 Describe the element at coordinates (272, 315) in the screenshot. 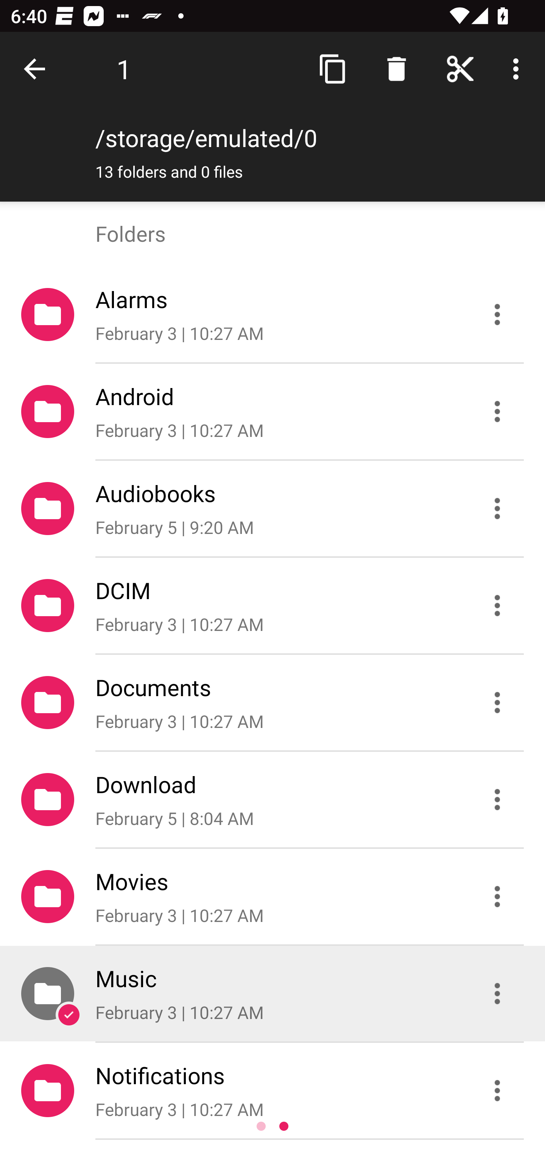

I see `Alarms February 3 | 10:27 AM` at that location.